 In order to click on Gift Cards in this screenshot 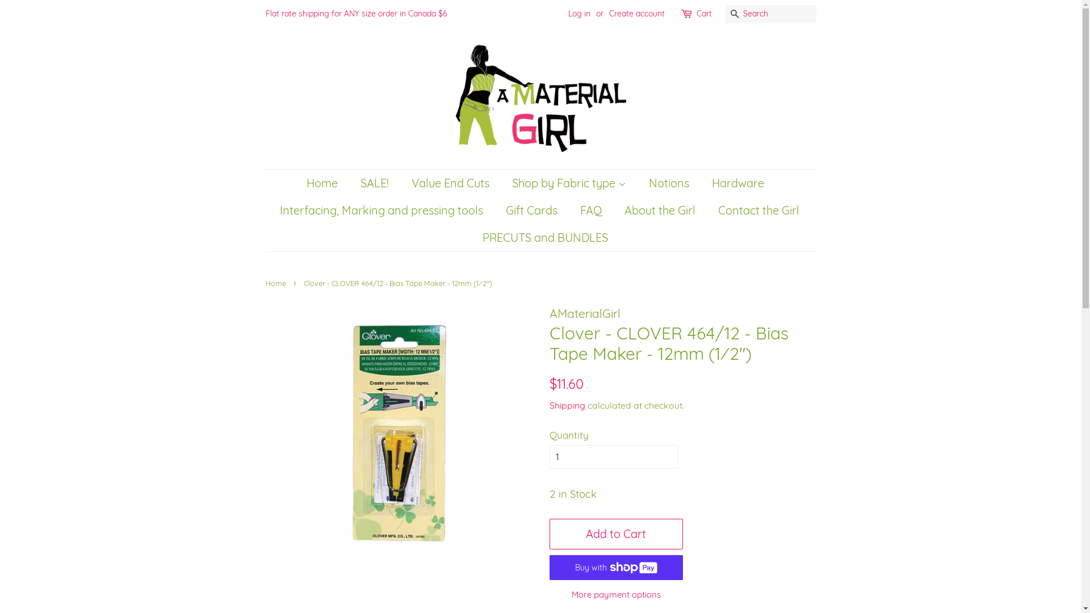, I will do `click(533, 211)`.